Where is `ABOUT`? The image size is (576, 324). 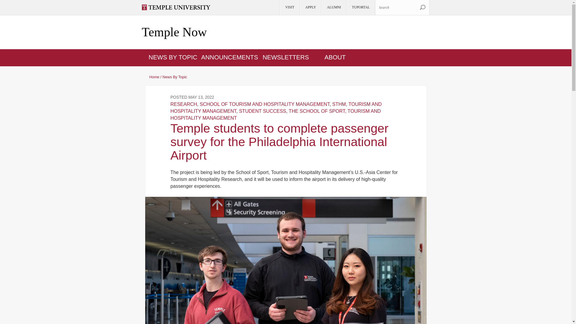
ABOUT is located at coordinates (335, 57).